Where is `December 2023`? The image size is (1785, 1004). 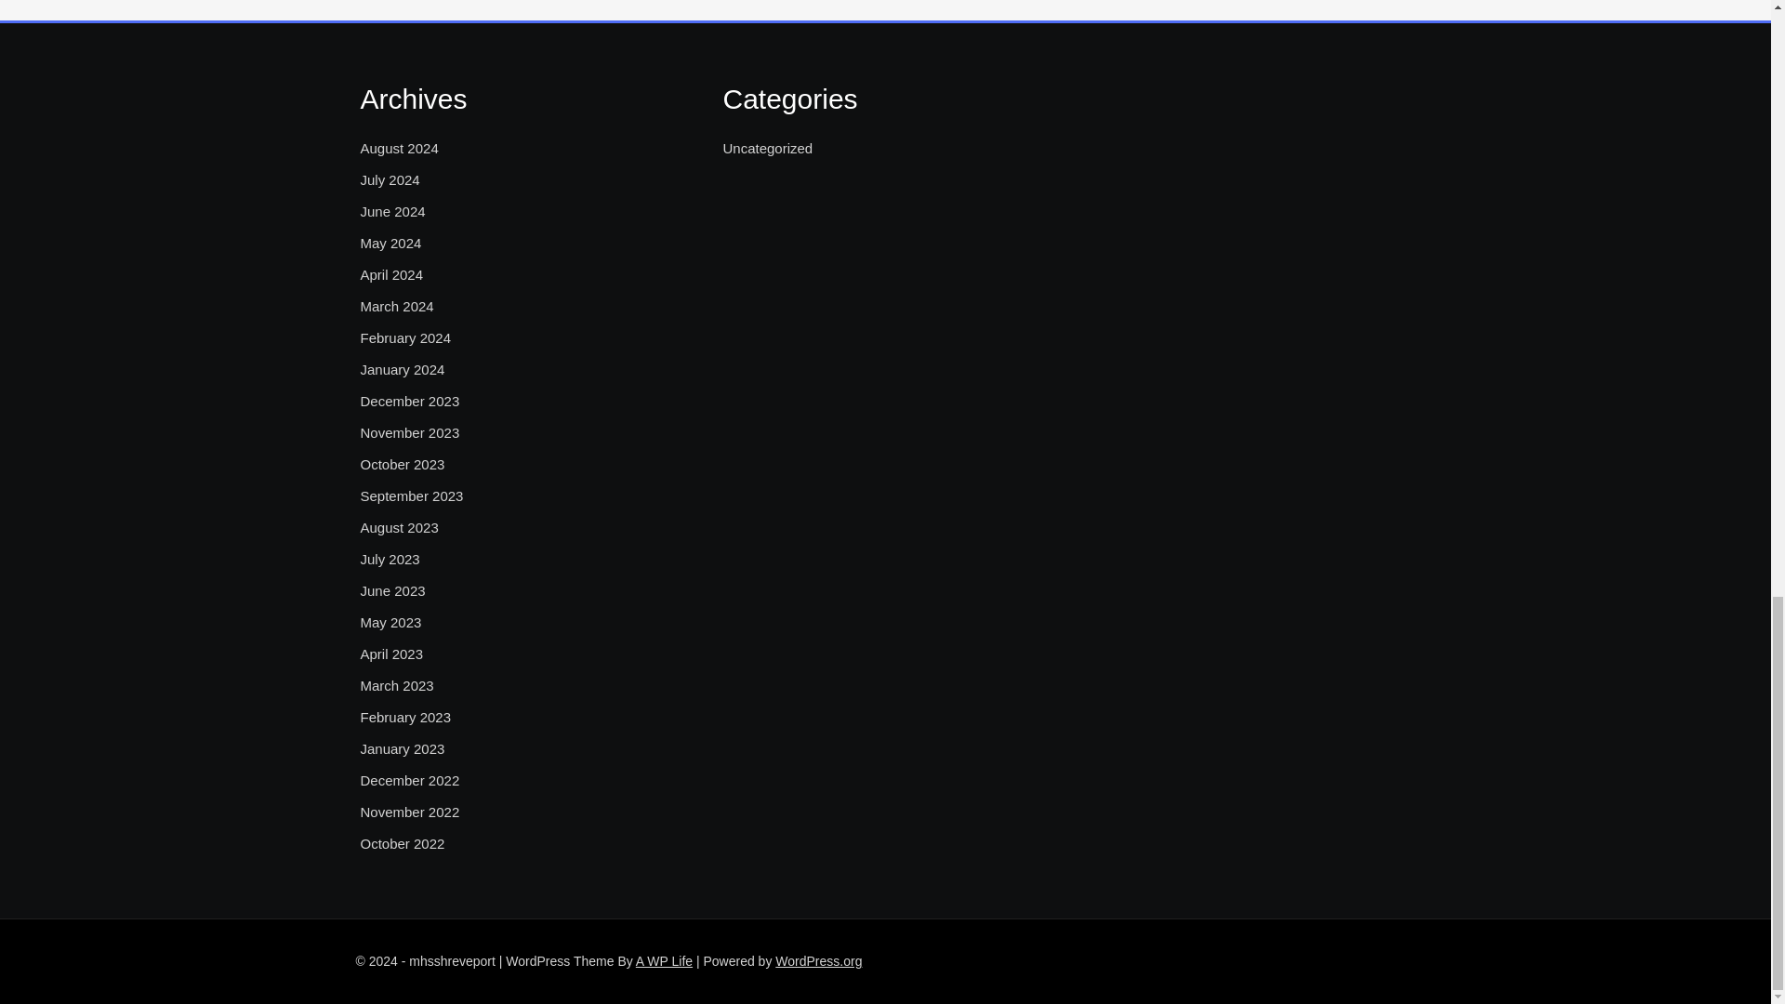
December 2023 is located at coordinates (410, 402).